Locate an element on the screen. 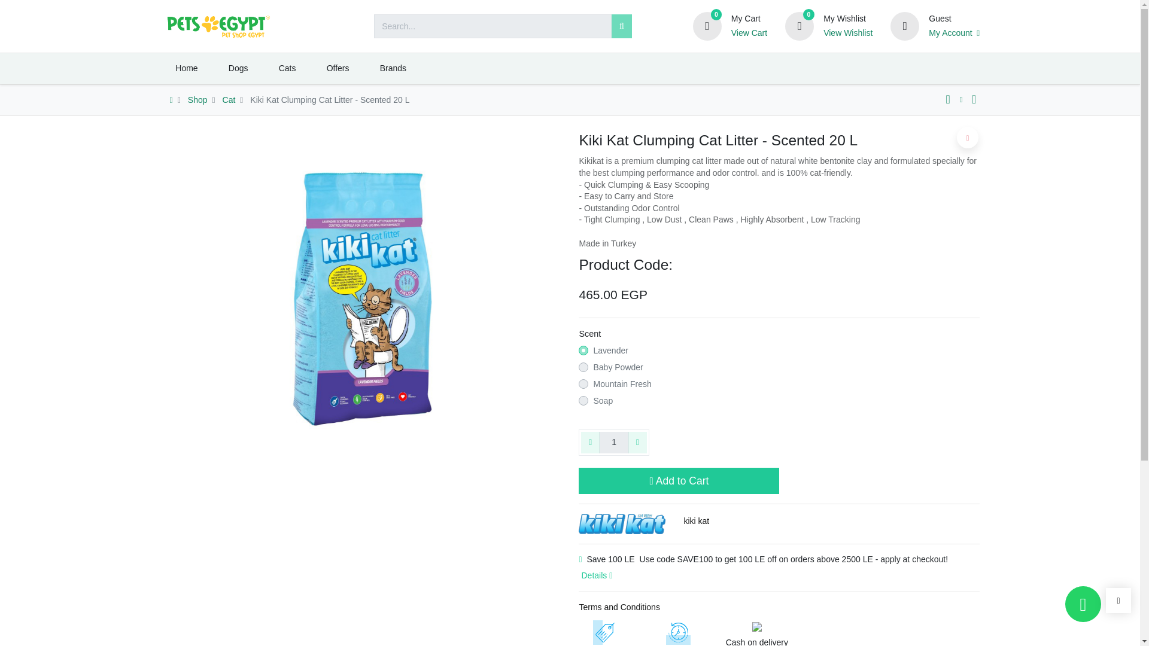  0 is located at coordinates (707, 25).